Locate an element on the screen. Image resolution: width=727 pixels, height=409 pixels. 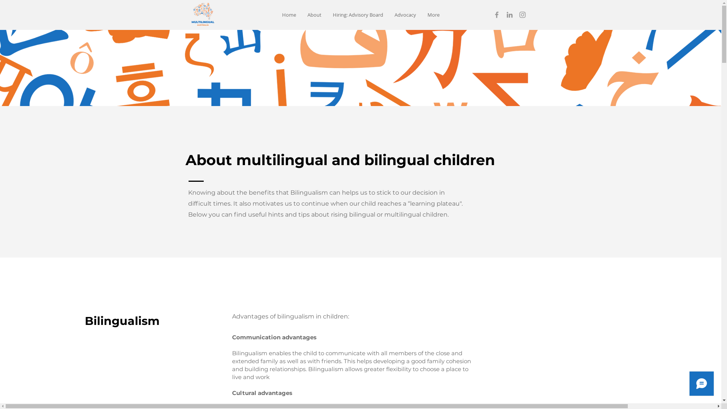
About is located at coordinates (314, 15).